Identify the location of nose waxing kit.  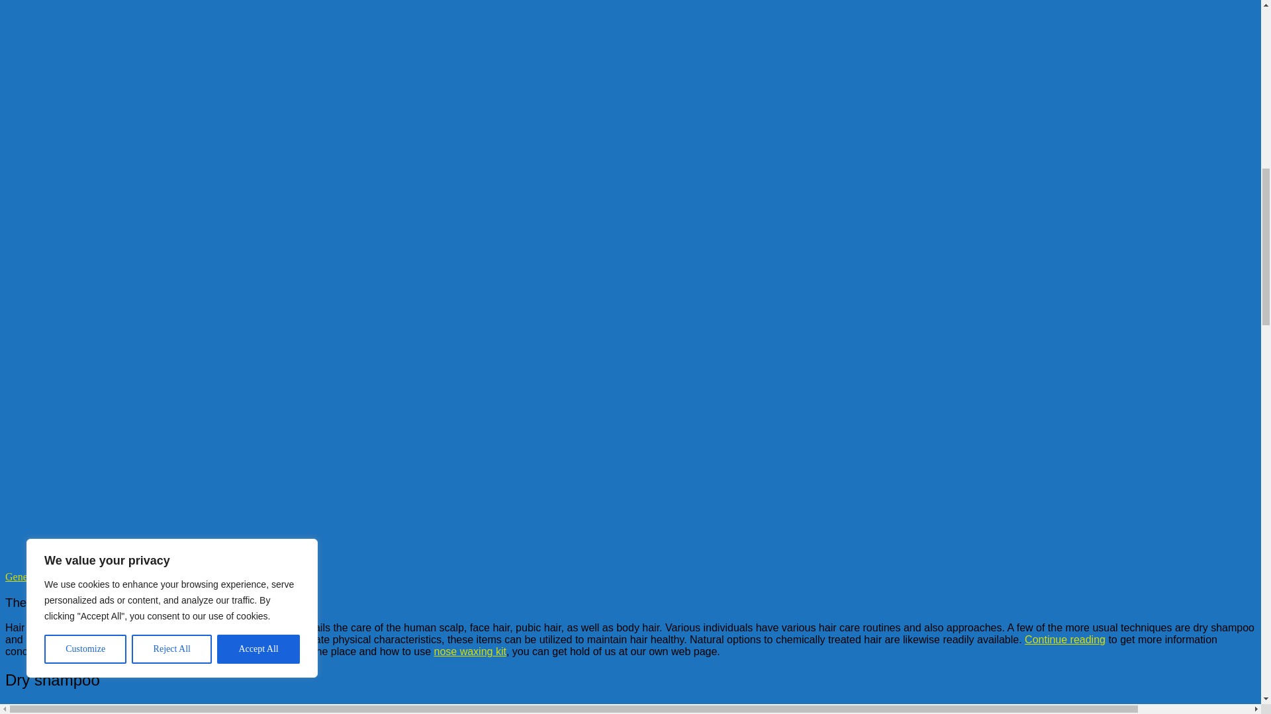
(470, 651).